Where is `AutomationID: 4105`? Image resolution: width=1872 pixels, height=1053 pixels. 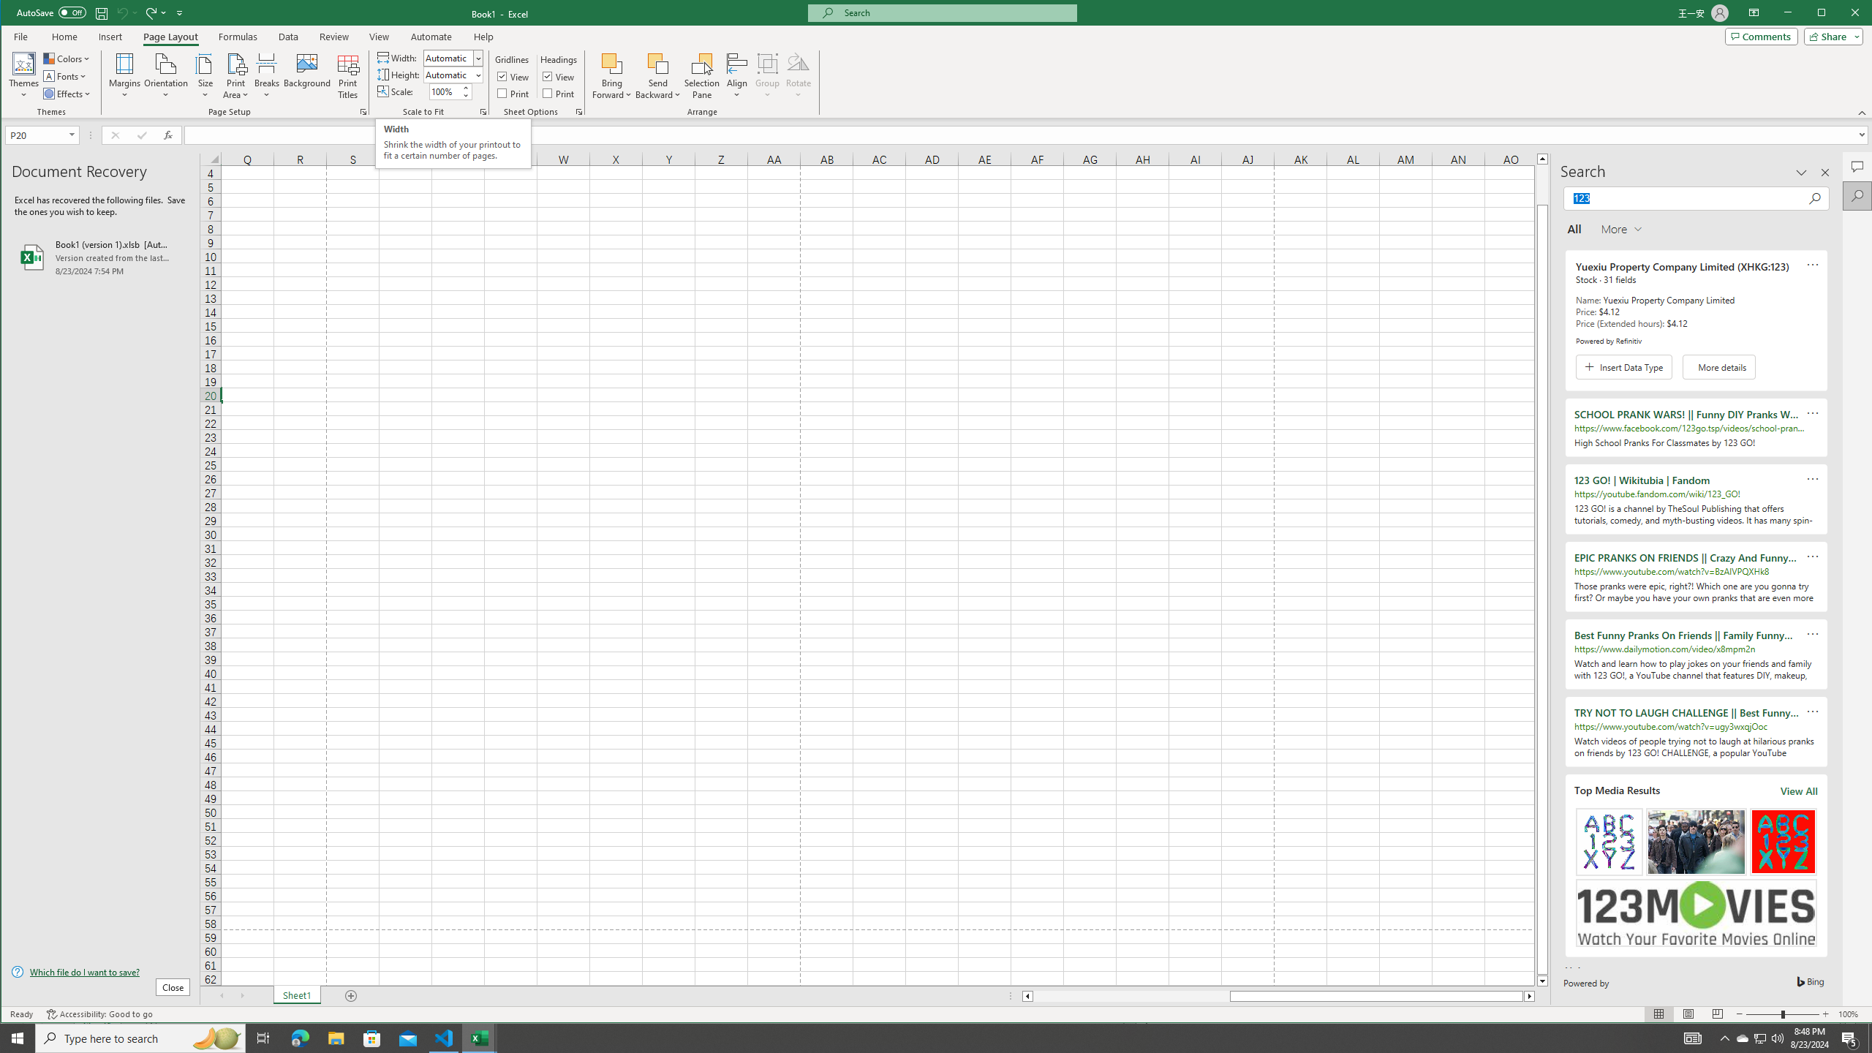 AutomationID: 4105 is located at coordinates (1693, 1038).